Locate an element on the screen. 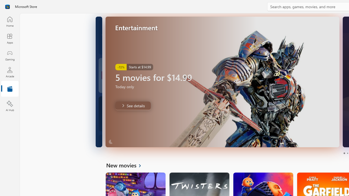  See all  New movies is located at coordinates (127, 165).